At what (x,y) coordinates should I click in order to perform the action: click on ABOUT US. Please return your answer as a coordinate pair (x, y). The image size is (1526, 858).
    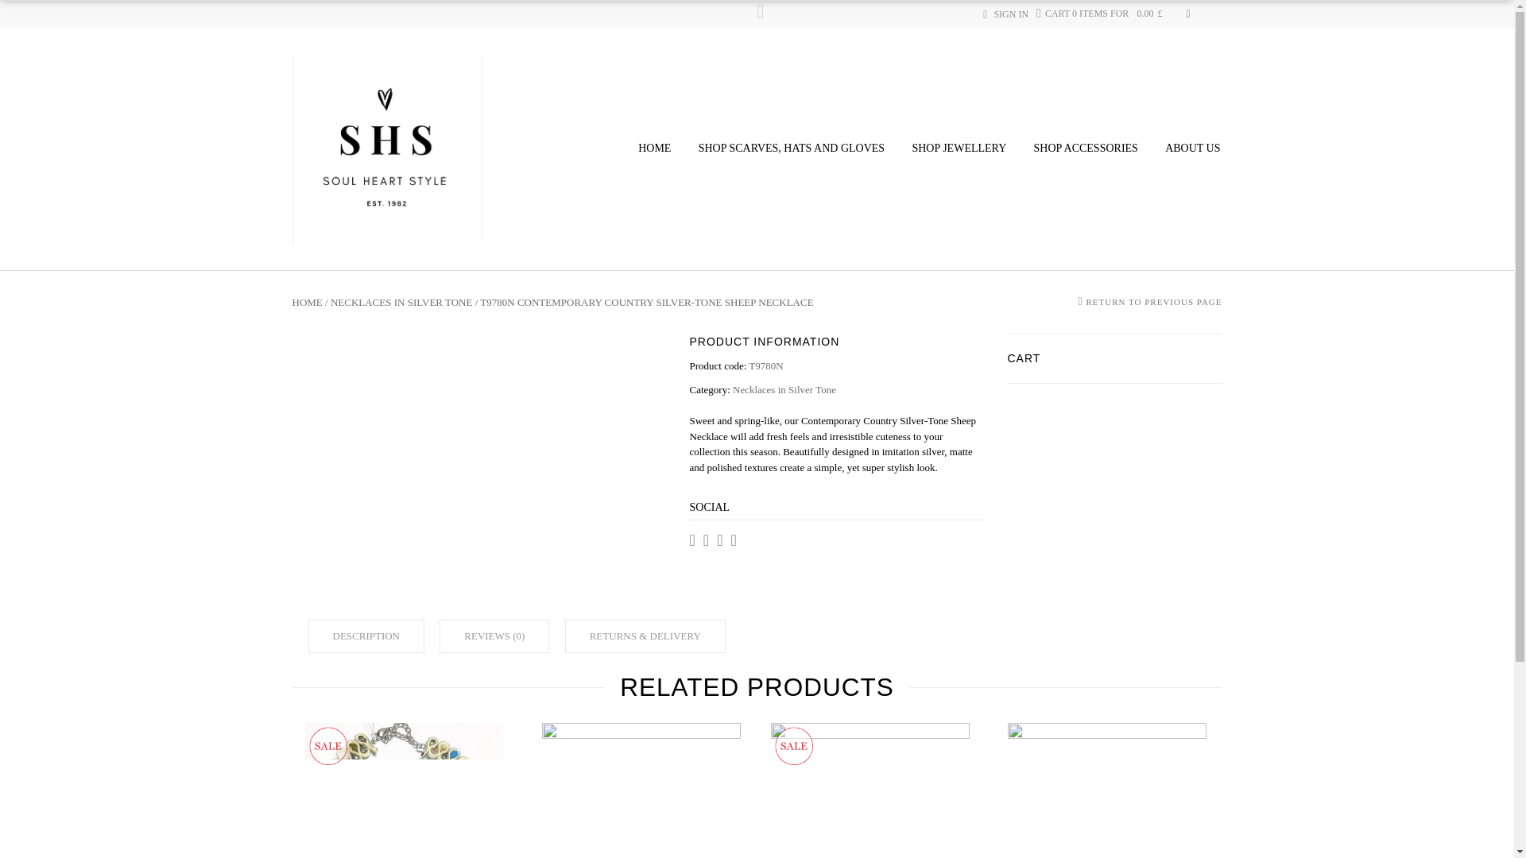
    Looking at the image, I should click on (1192, 149).